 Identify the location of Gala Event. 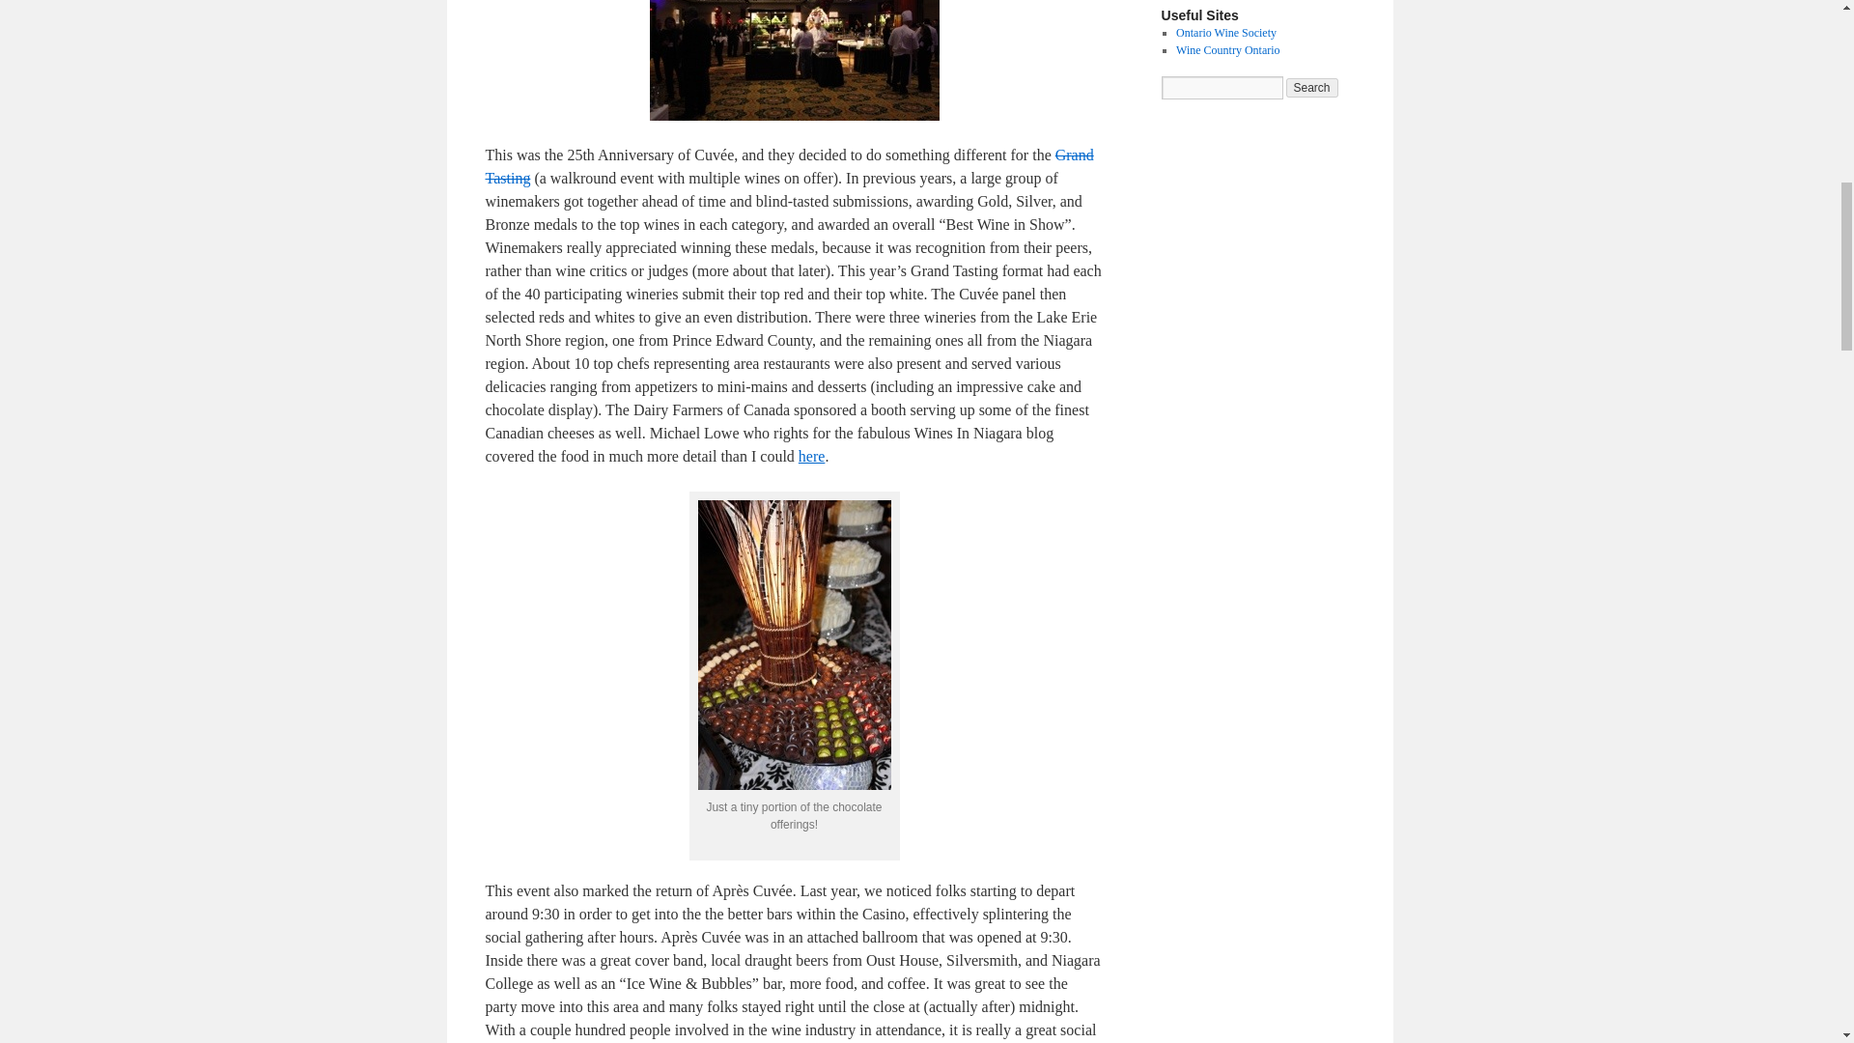
(788, 166).